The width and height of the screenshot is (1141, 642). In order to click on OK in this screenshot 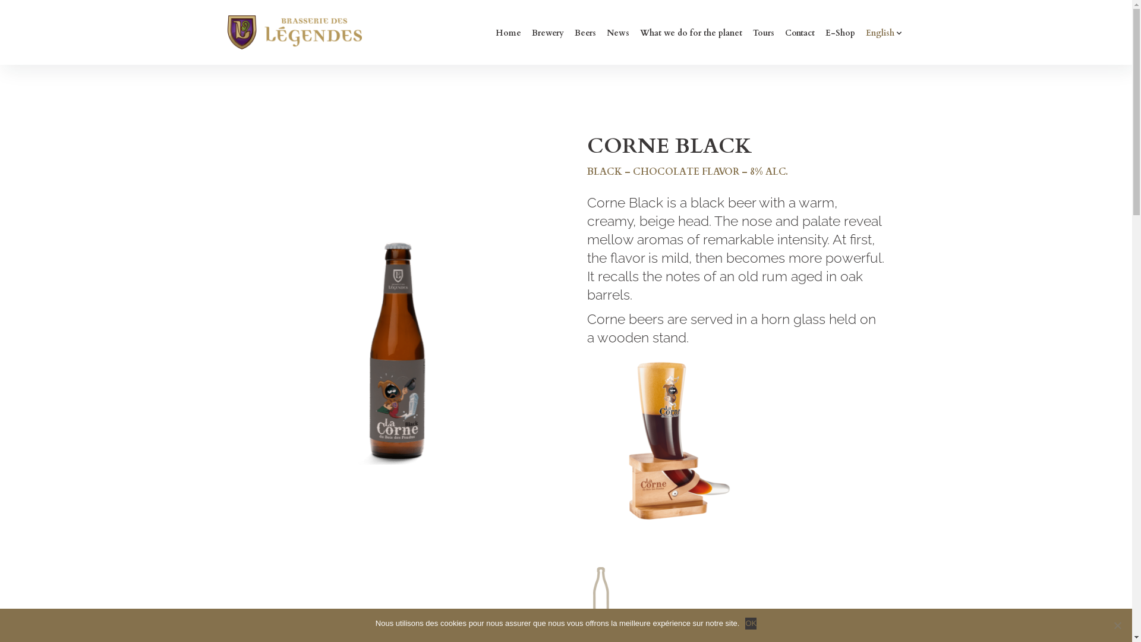, I will do `click(751, 624)`.